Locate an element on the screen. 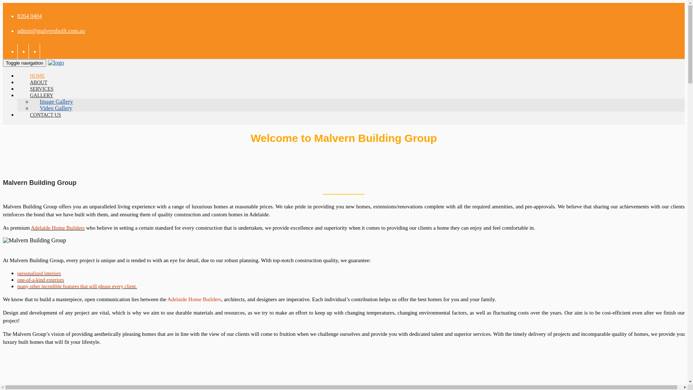  admin@malvernbuilt.com.au is located at coordinates (51, 31).